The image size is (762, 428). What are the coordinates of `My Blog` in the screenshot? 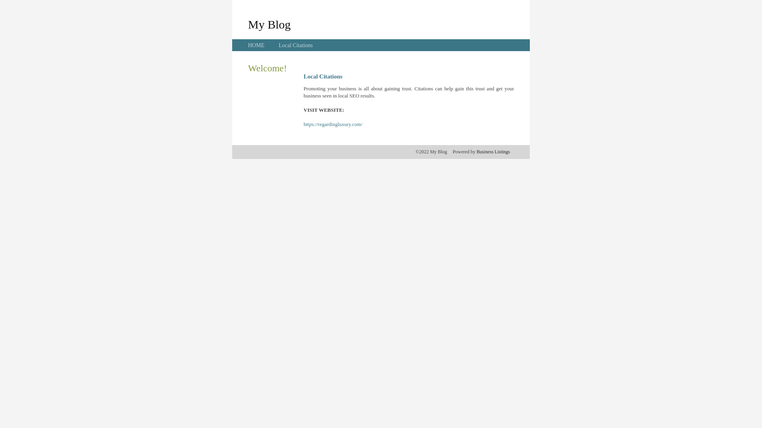 It's located at (269, 24).